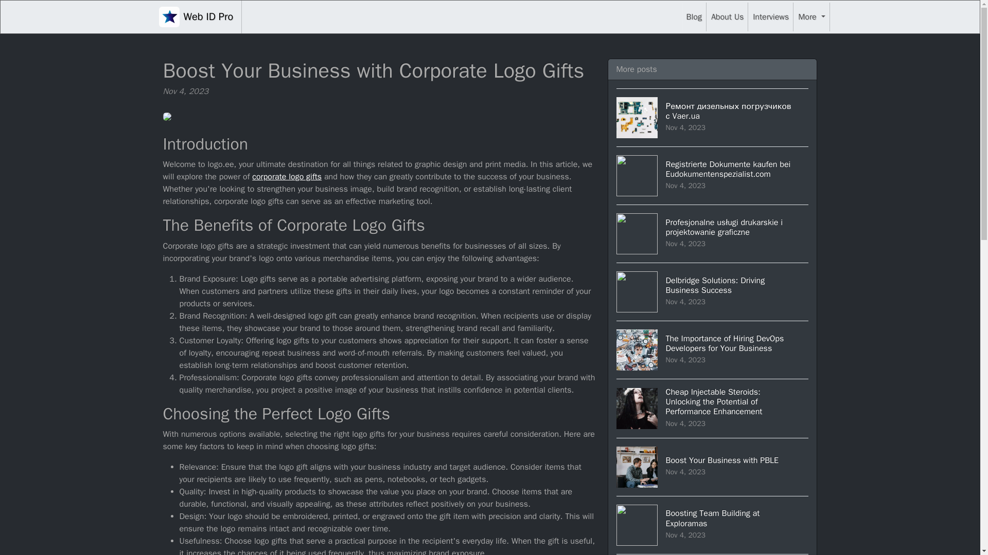  What do you see at coordinates (713, 525) in the screenshot?
I see `Interviews` at bounding box center [713, 525].